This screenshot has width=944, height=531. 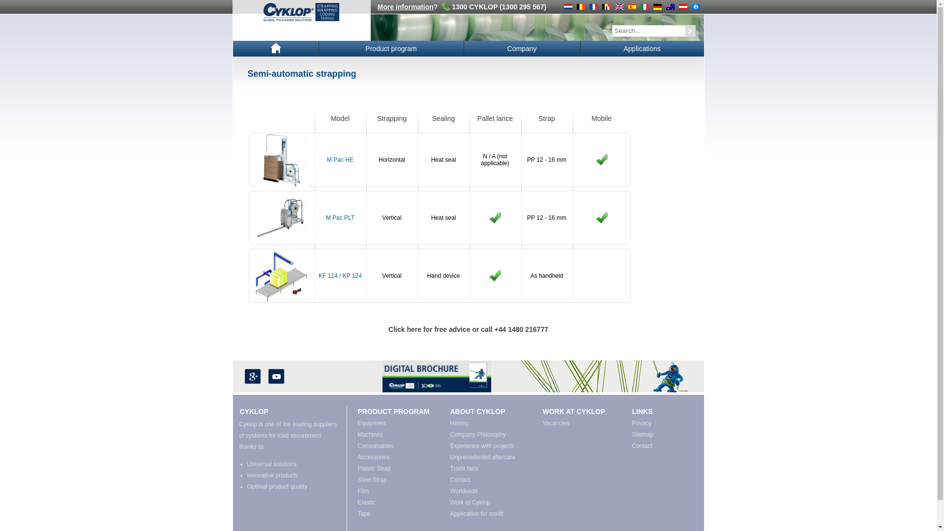 What do you see at coordinates (490, 435) in the screenshot?
I see `Company Philosophy` at bounding box center [490, 435].